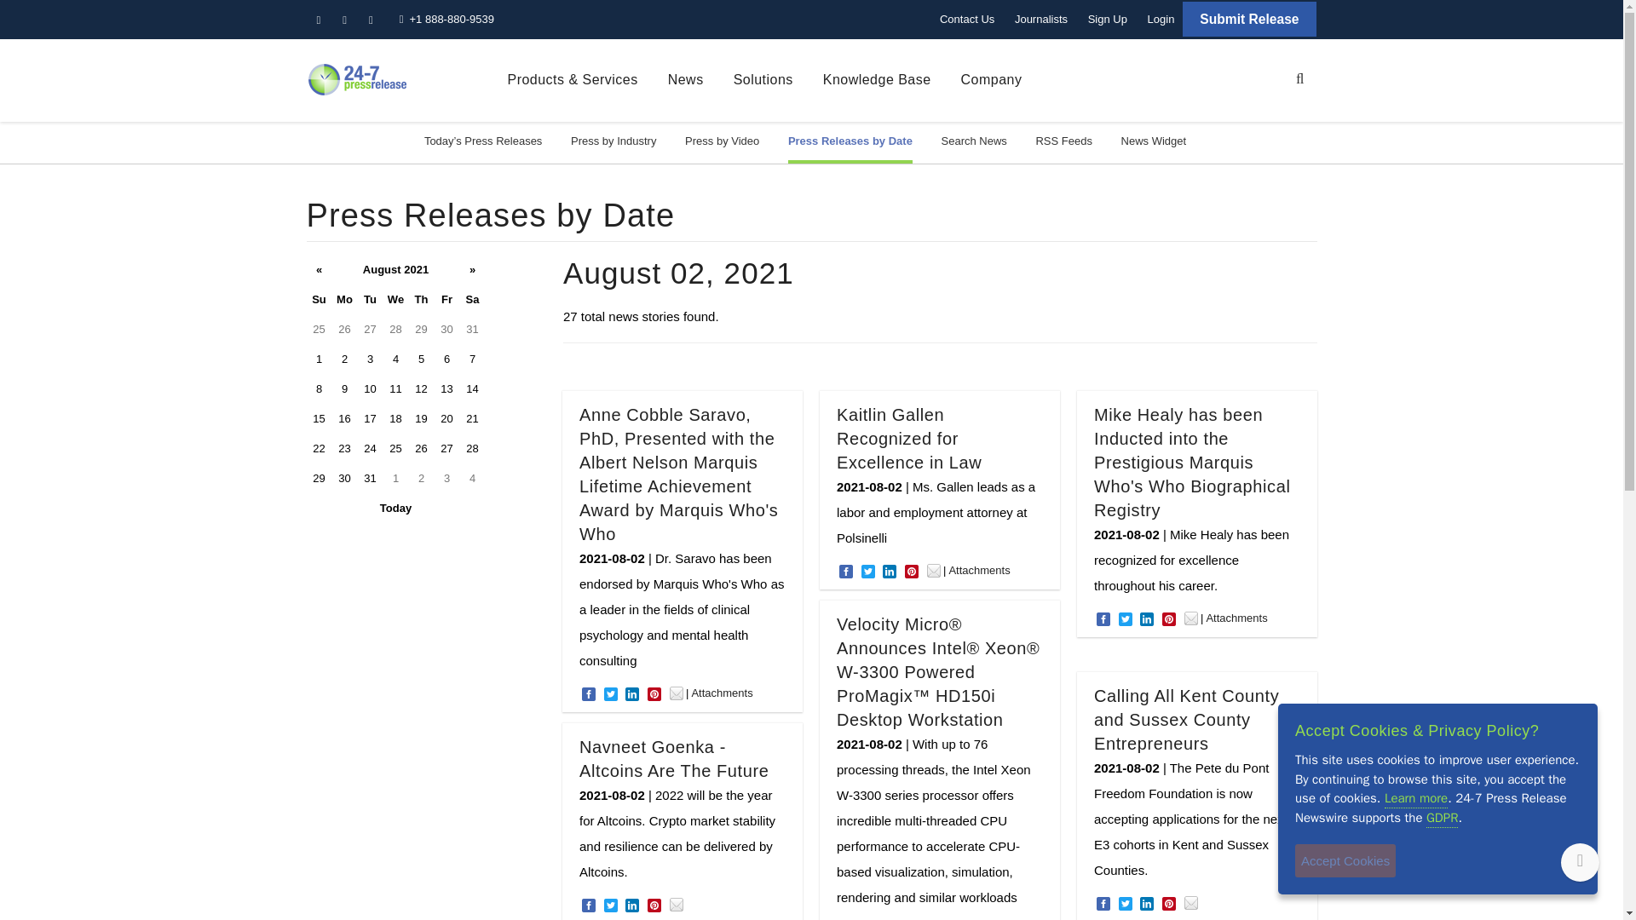  Describe the element at coordinates (992, 80) in the screenshot. I see `Company` at that location.